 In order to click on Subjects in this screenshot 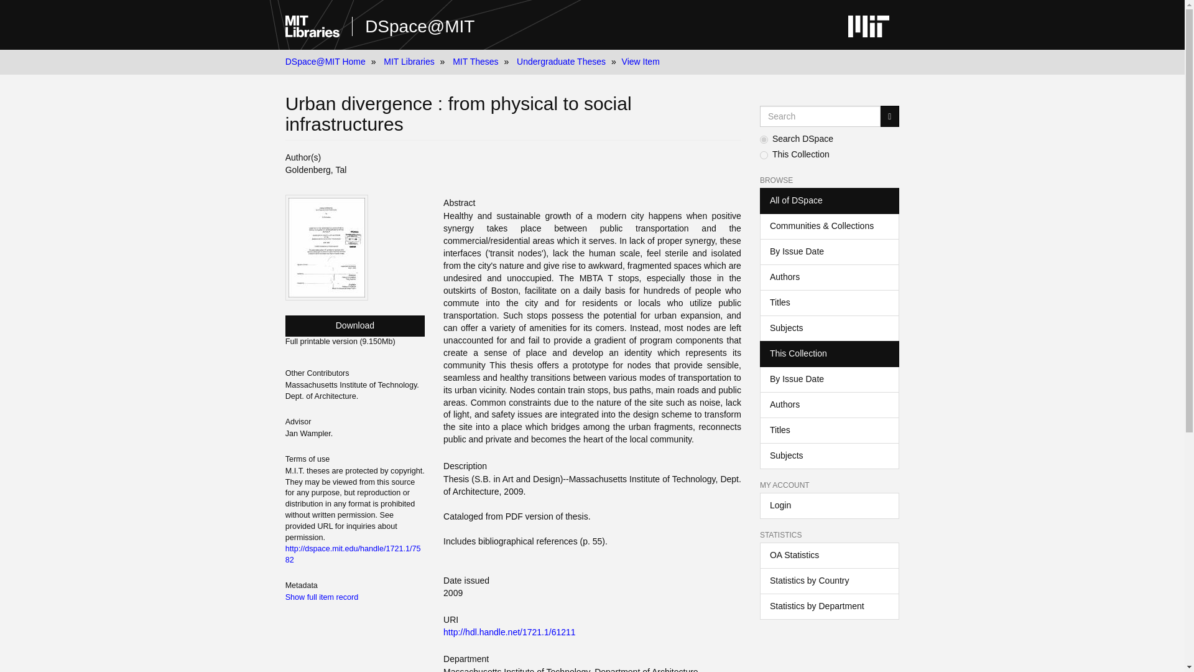, I will do `click(829, 328)`.